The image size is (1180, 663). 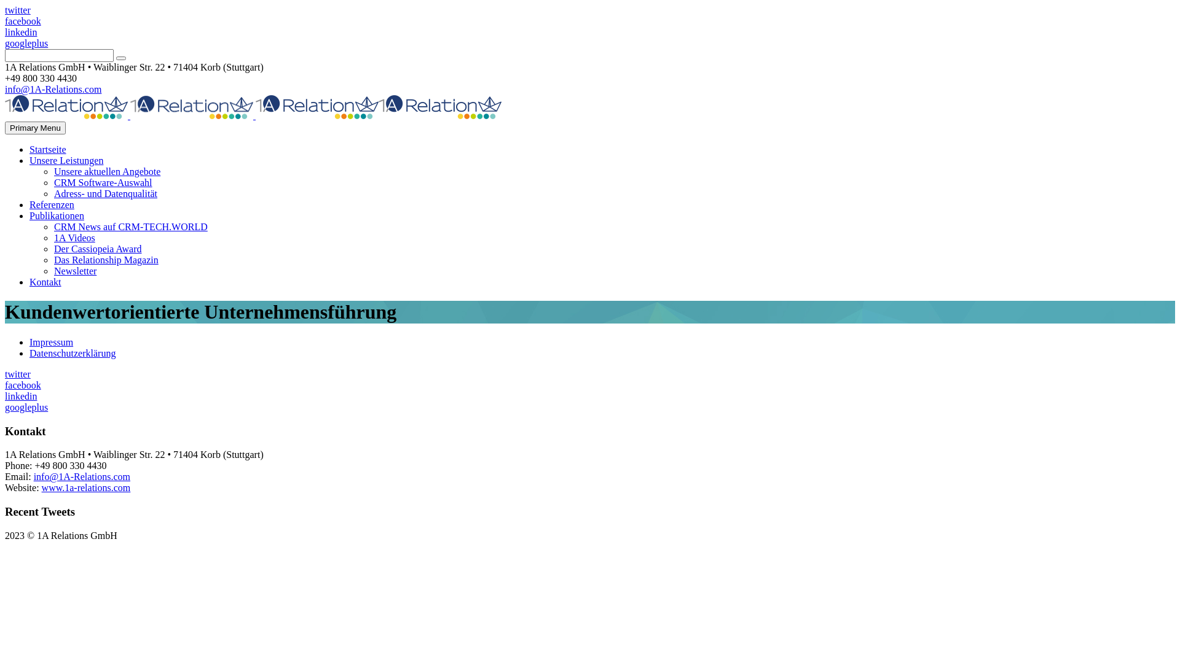 I want to click on Newsletter, so click(x=75, y=271).